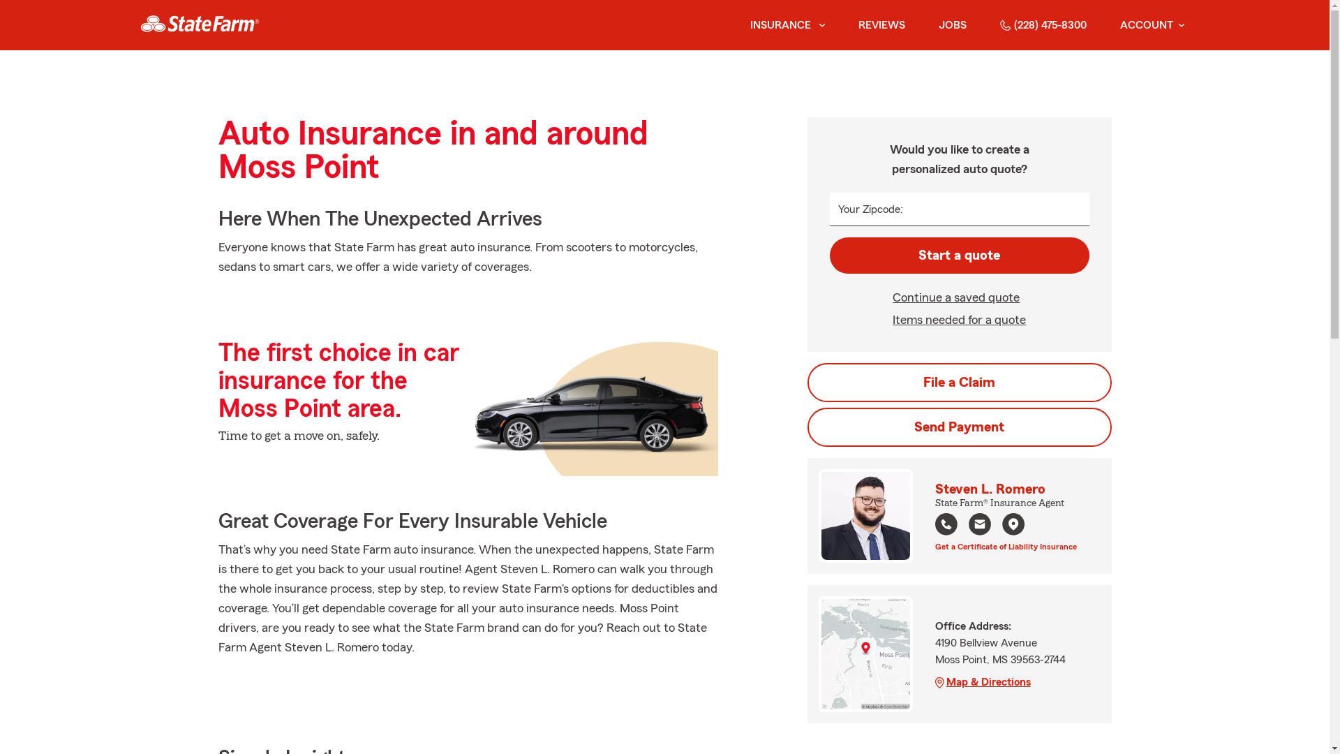 This screenshot has width=1340, height=754. I want to click on Continue a saved quote, so click(959, 297).